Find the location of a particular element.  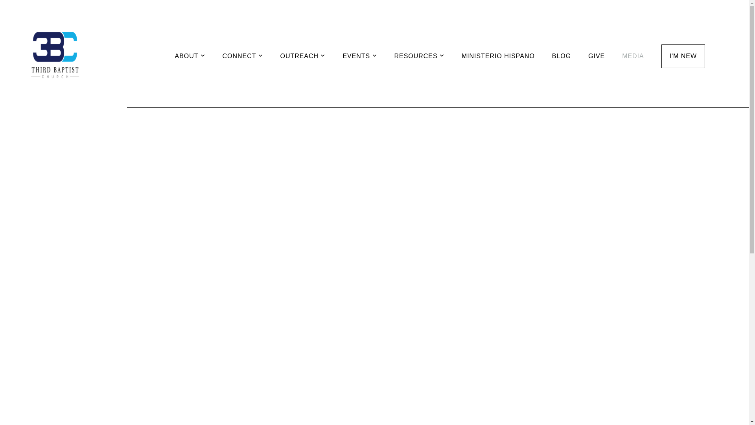

OUTREACH  is located at coordinates (303, 56).